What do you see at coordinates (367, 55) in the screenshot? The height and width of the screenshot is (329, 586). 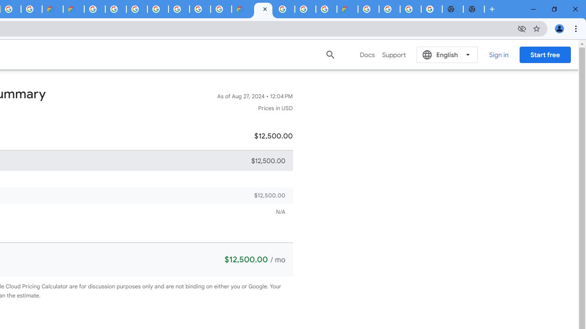 I see `Docs` at bounding box center [367, 55].